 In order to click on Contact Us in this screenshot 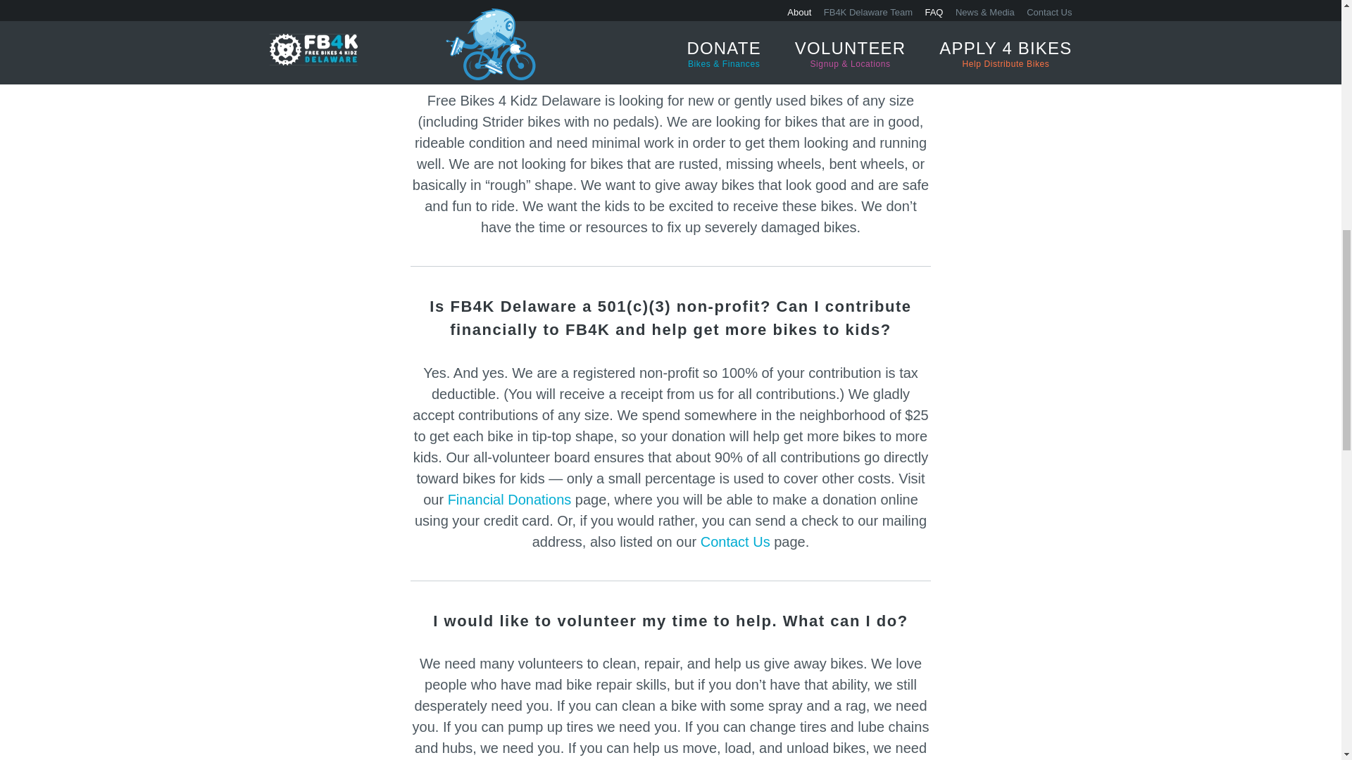, I will do `click(735, 542)`.